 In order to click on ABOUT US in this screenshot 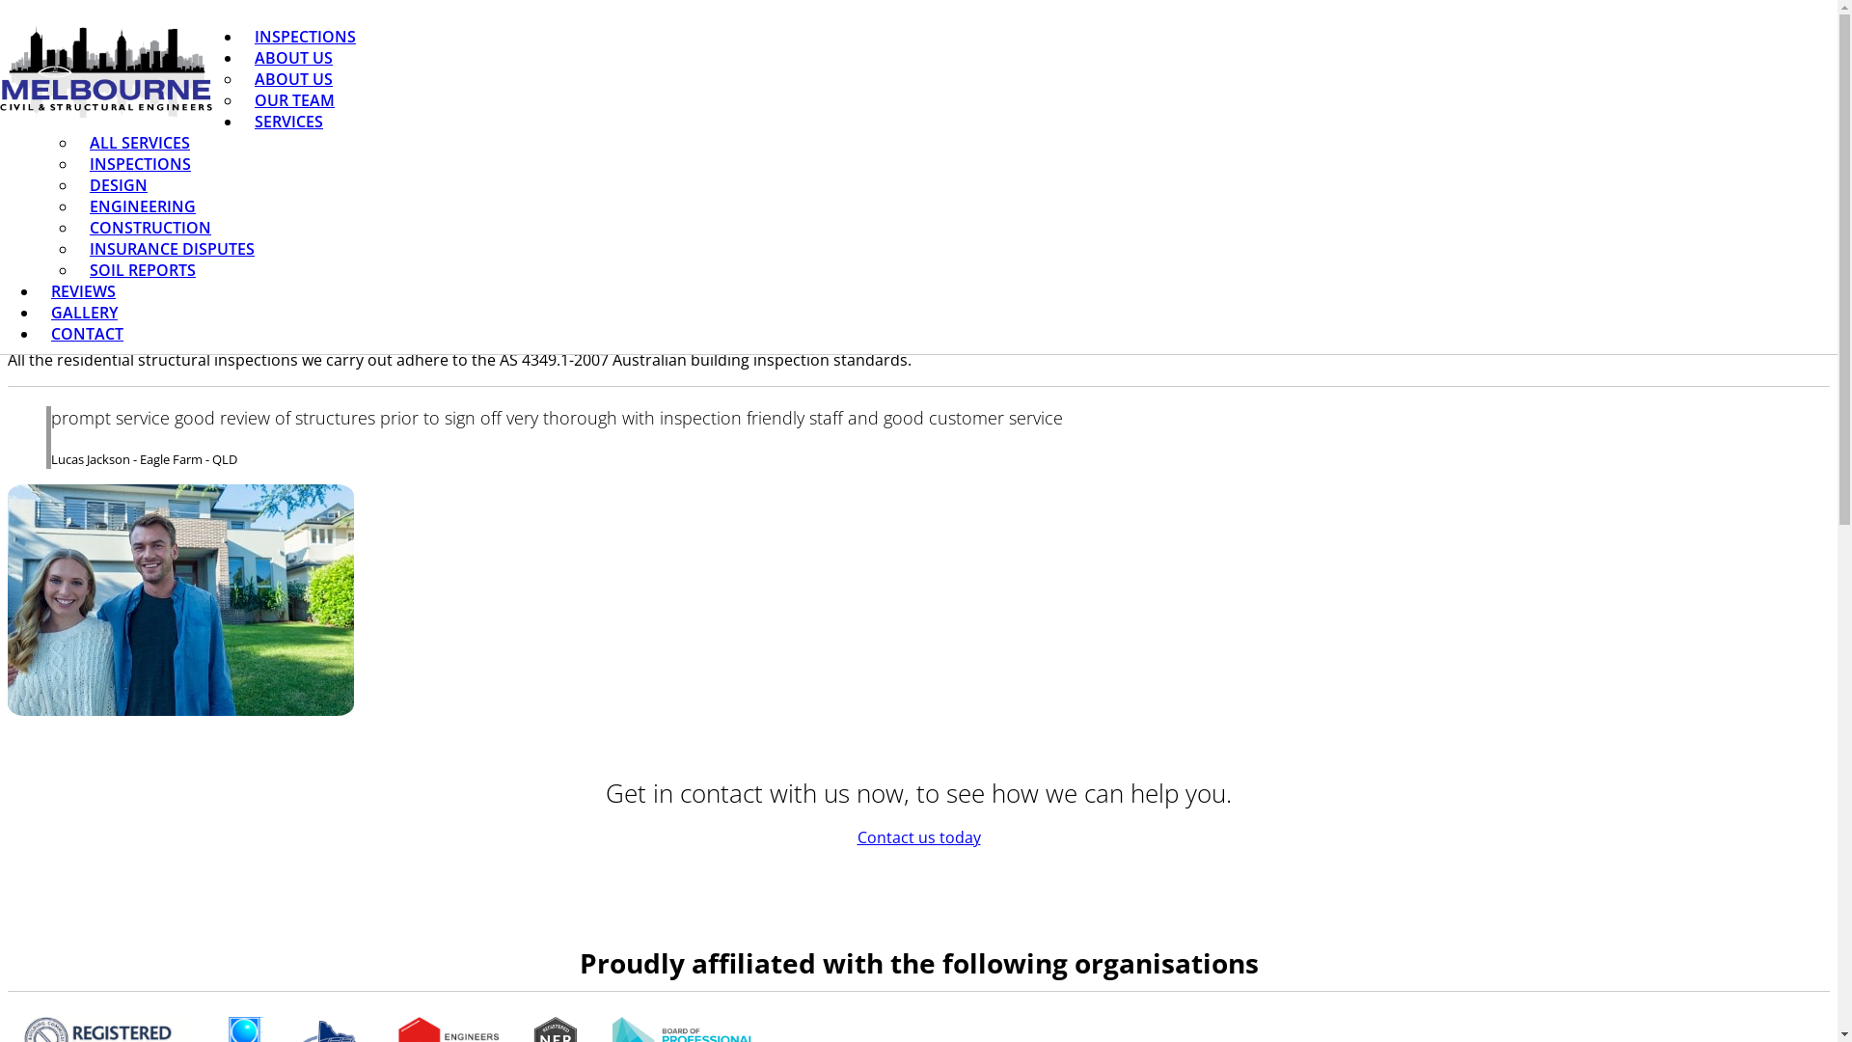, I will do `click(293, 79)`.